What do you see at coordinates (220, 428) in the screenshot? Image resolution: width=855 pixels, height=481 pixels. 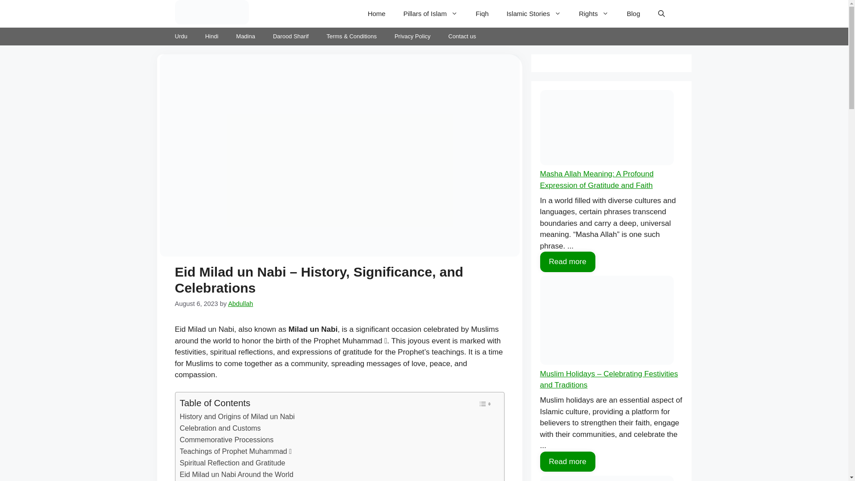 I see `Celebration and Customs` at bounding box center [220, 428].